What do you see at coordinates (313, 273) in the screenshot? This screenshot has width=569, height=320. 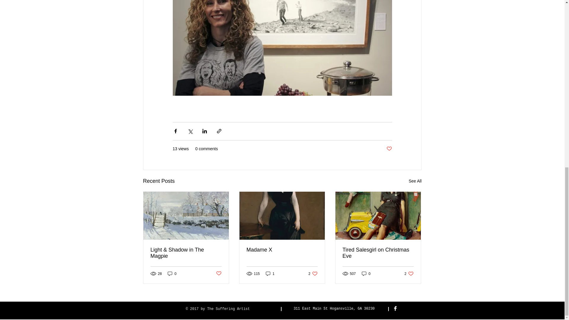 I see `0` at bounding box center [313, 273].